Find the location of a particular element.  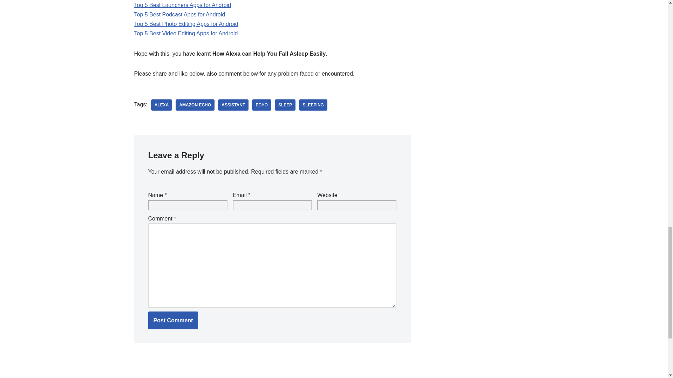

Sleeping is located at coordinates (313, 105).